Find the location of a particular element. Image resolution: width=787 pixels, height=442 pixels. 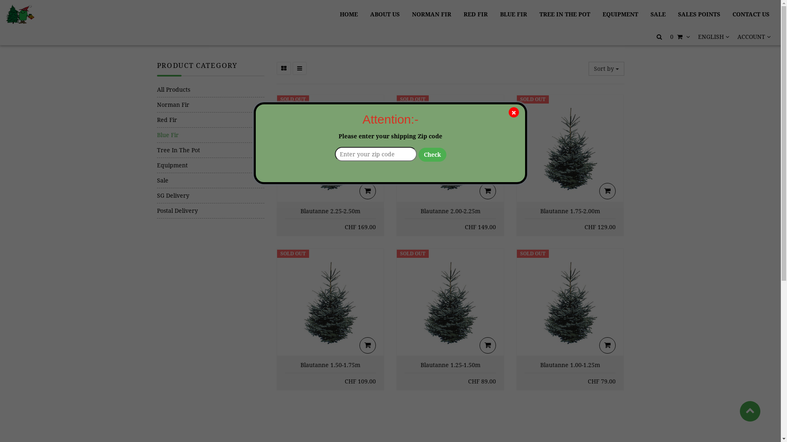

RED FIR is located at coordinates (475, 14).